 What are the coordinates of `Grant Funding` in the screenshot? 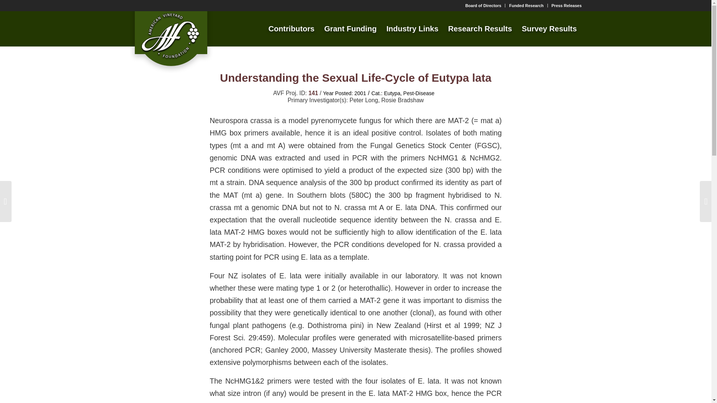 It's located at (350, 29).